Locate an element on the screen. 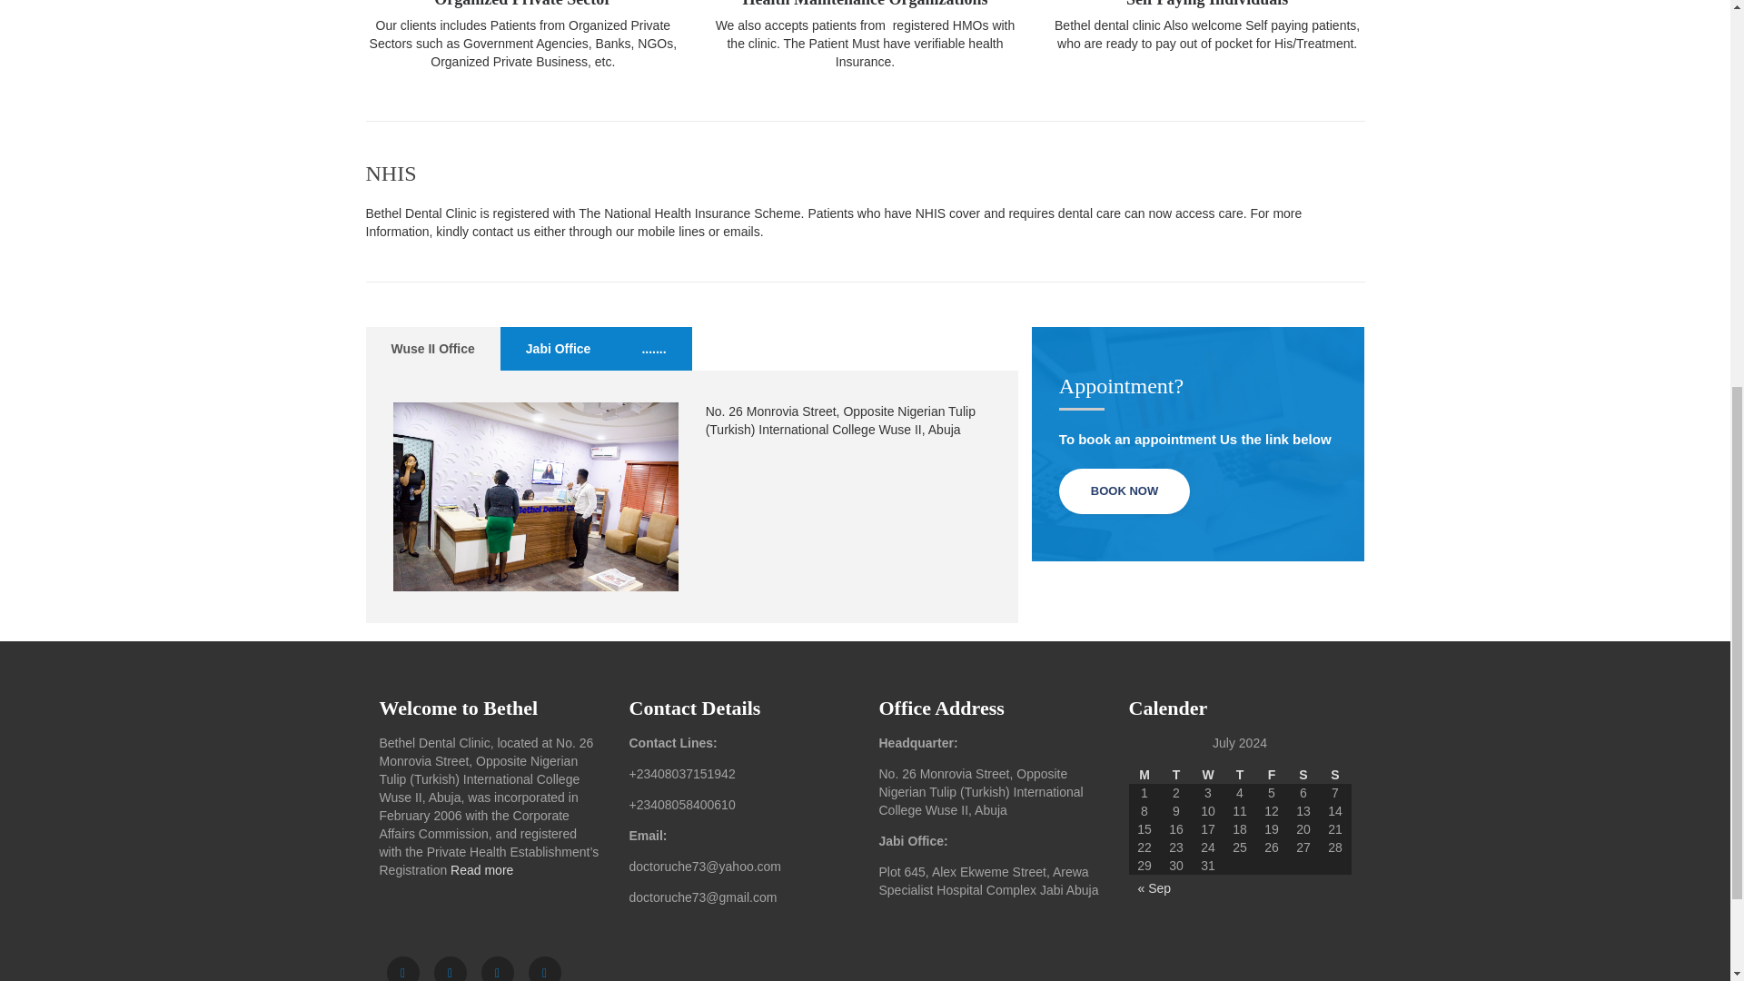 This screenshot has height=981, width=1744. Wednesday is located at coordinates (1207, 774).